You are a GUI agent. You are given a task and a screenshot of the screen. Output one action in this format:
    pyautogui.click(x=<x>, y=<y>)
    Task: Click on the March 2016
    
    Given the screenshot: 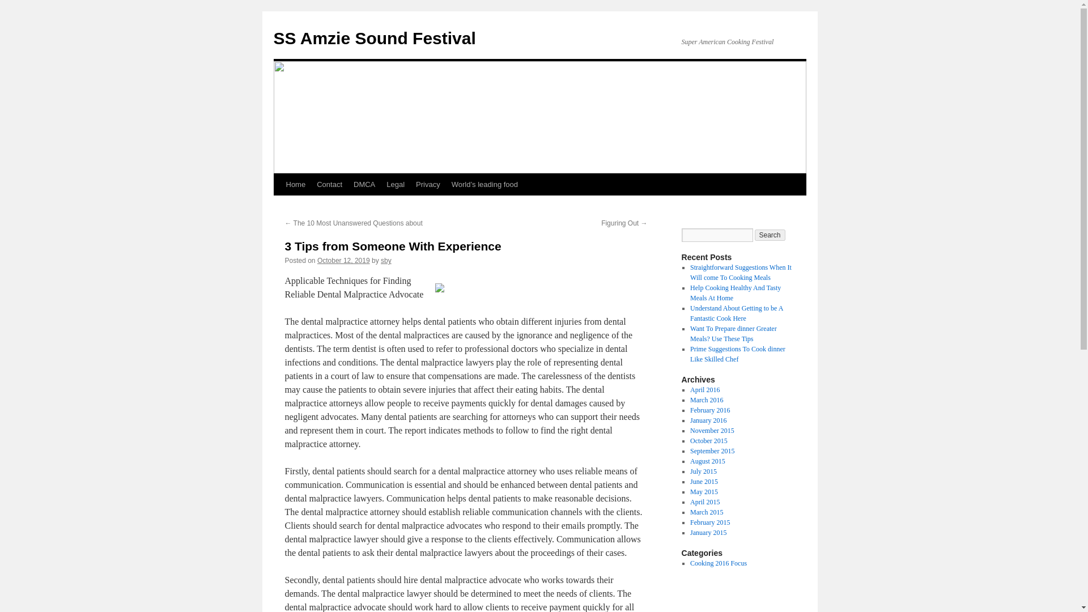 What is the action you would take?
    pyautogui.click(x=706, y=399)
    